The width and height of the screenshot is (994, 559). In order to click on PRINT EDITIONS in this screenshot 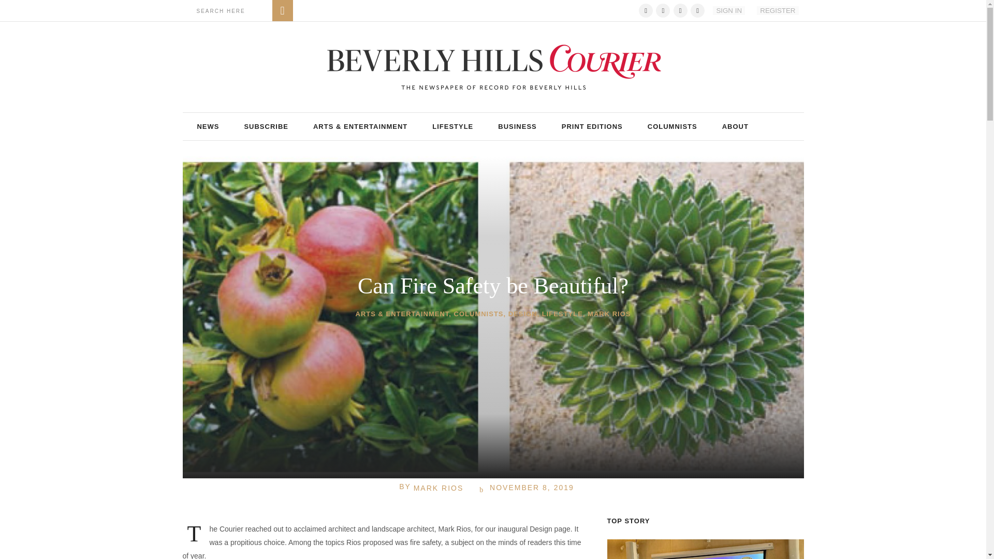, I will do `click(592, 126)`.